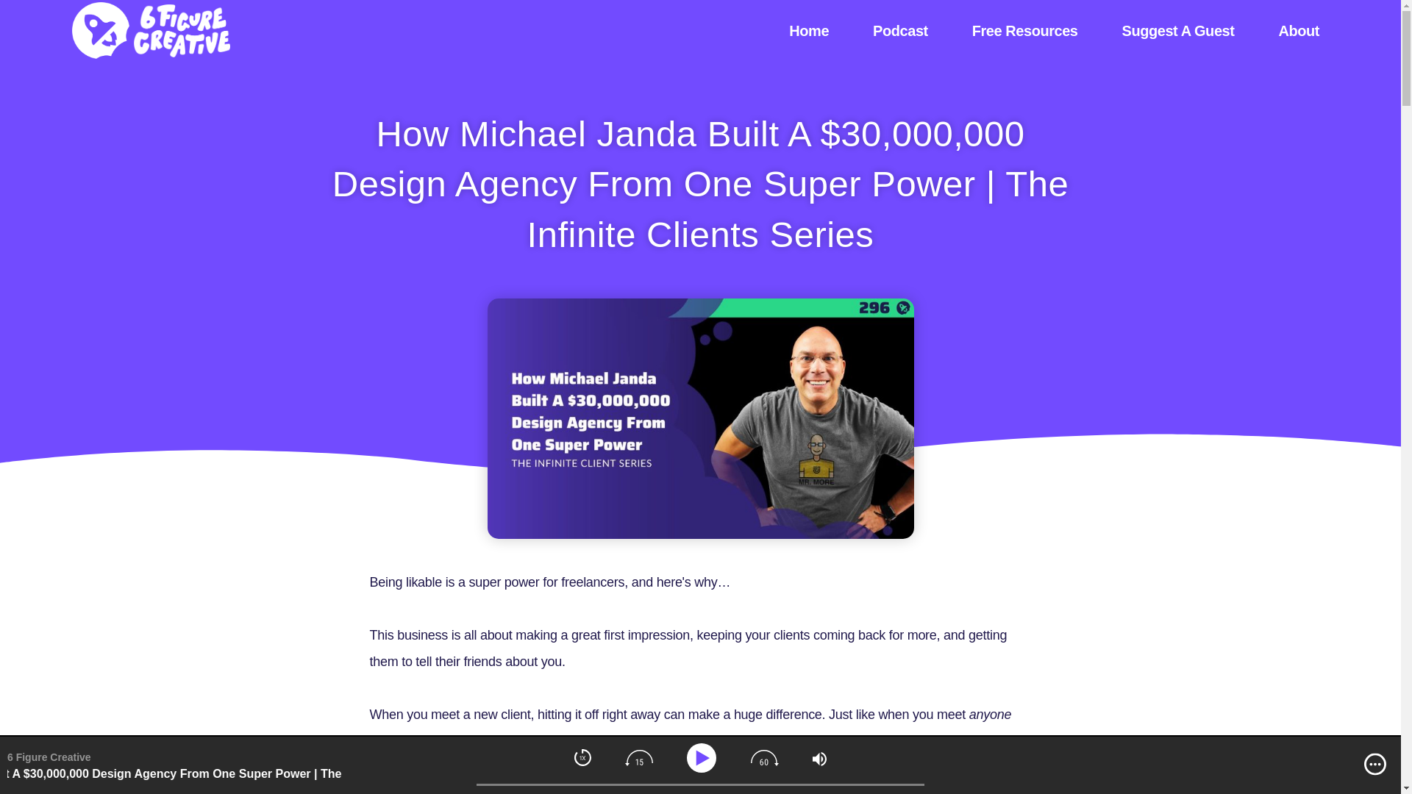  I want to click on About, so click(1299, 31).